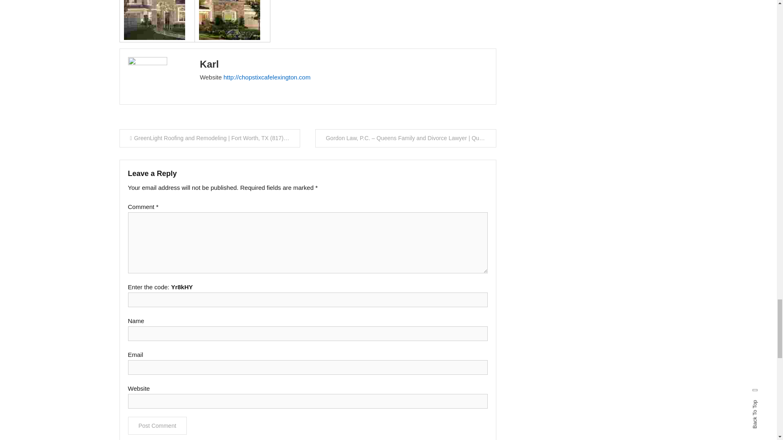 The image size is (783, 440). Describe the element at coordinates (209, 64) in the screenshot. I see `Posts by Karl` at that location.